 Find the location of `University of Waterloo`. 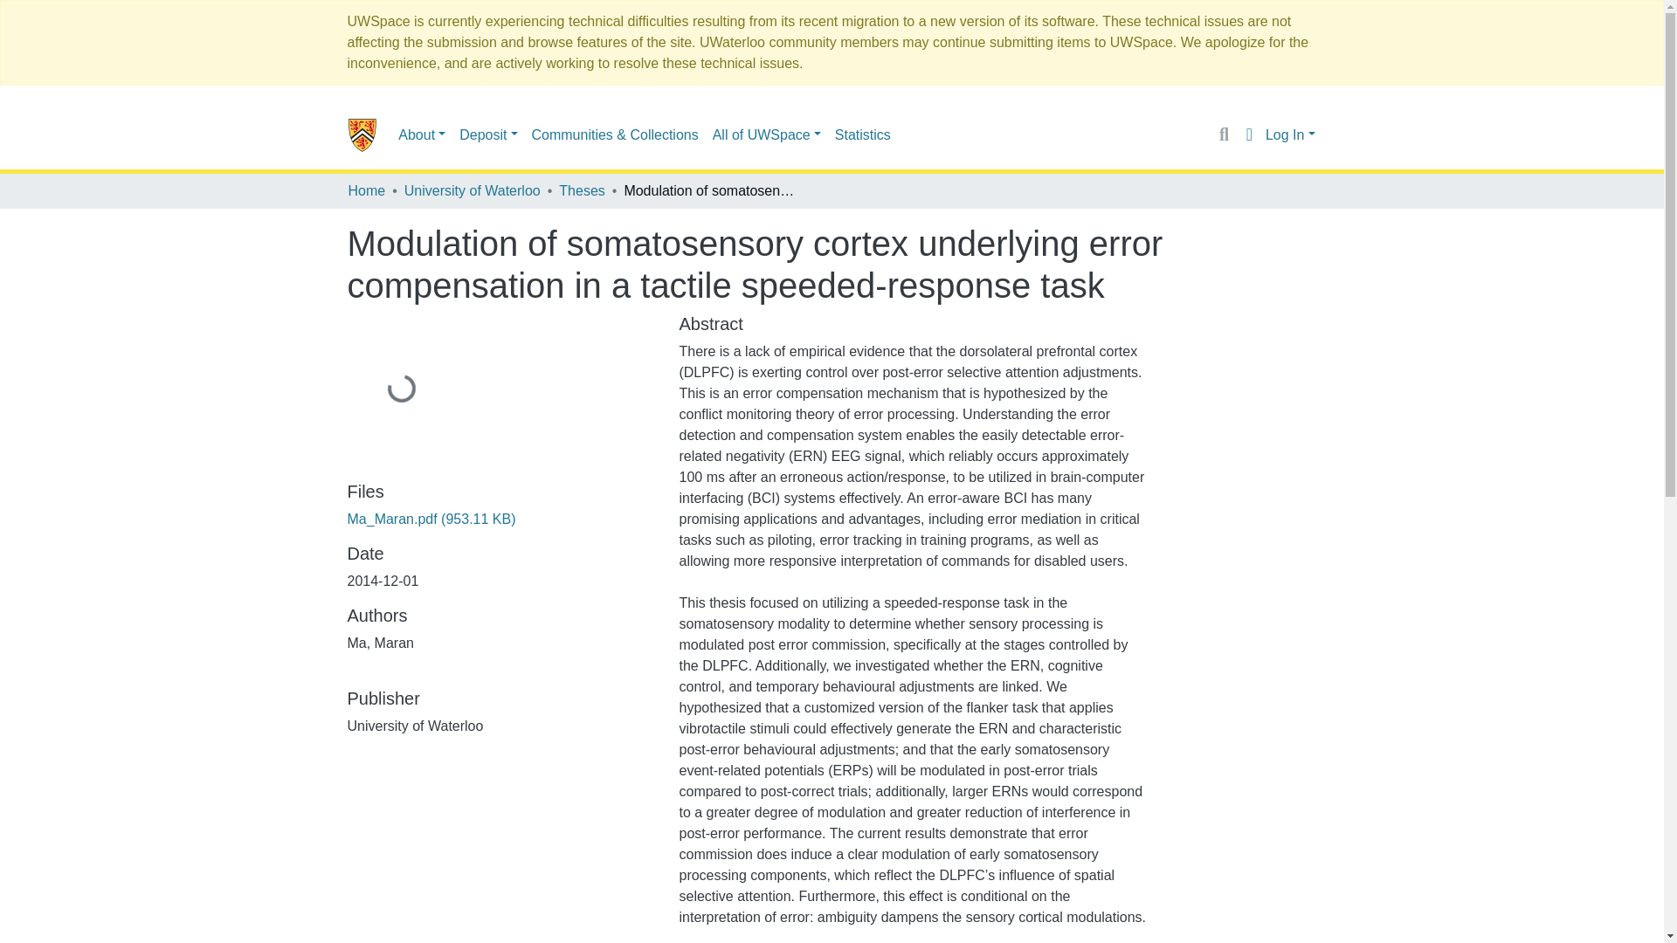

University of Waterloo is located at coordinates (472, 191).